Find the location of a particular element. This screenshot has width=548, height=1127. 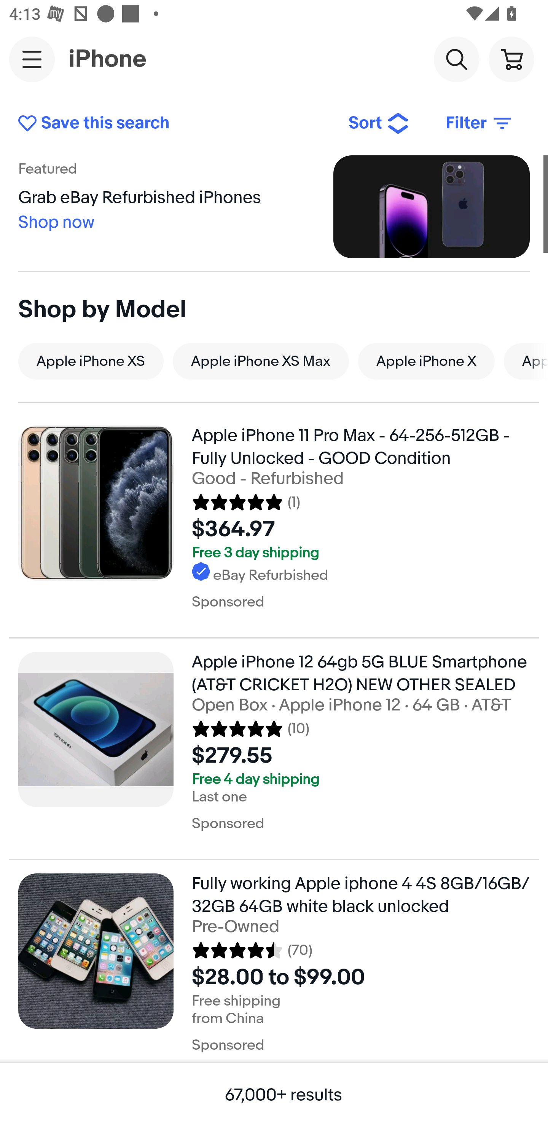

Apple iPhone X Apple iPhone X, Model is located at coordinates (426, 361).